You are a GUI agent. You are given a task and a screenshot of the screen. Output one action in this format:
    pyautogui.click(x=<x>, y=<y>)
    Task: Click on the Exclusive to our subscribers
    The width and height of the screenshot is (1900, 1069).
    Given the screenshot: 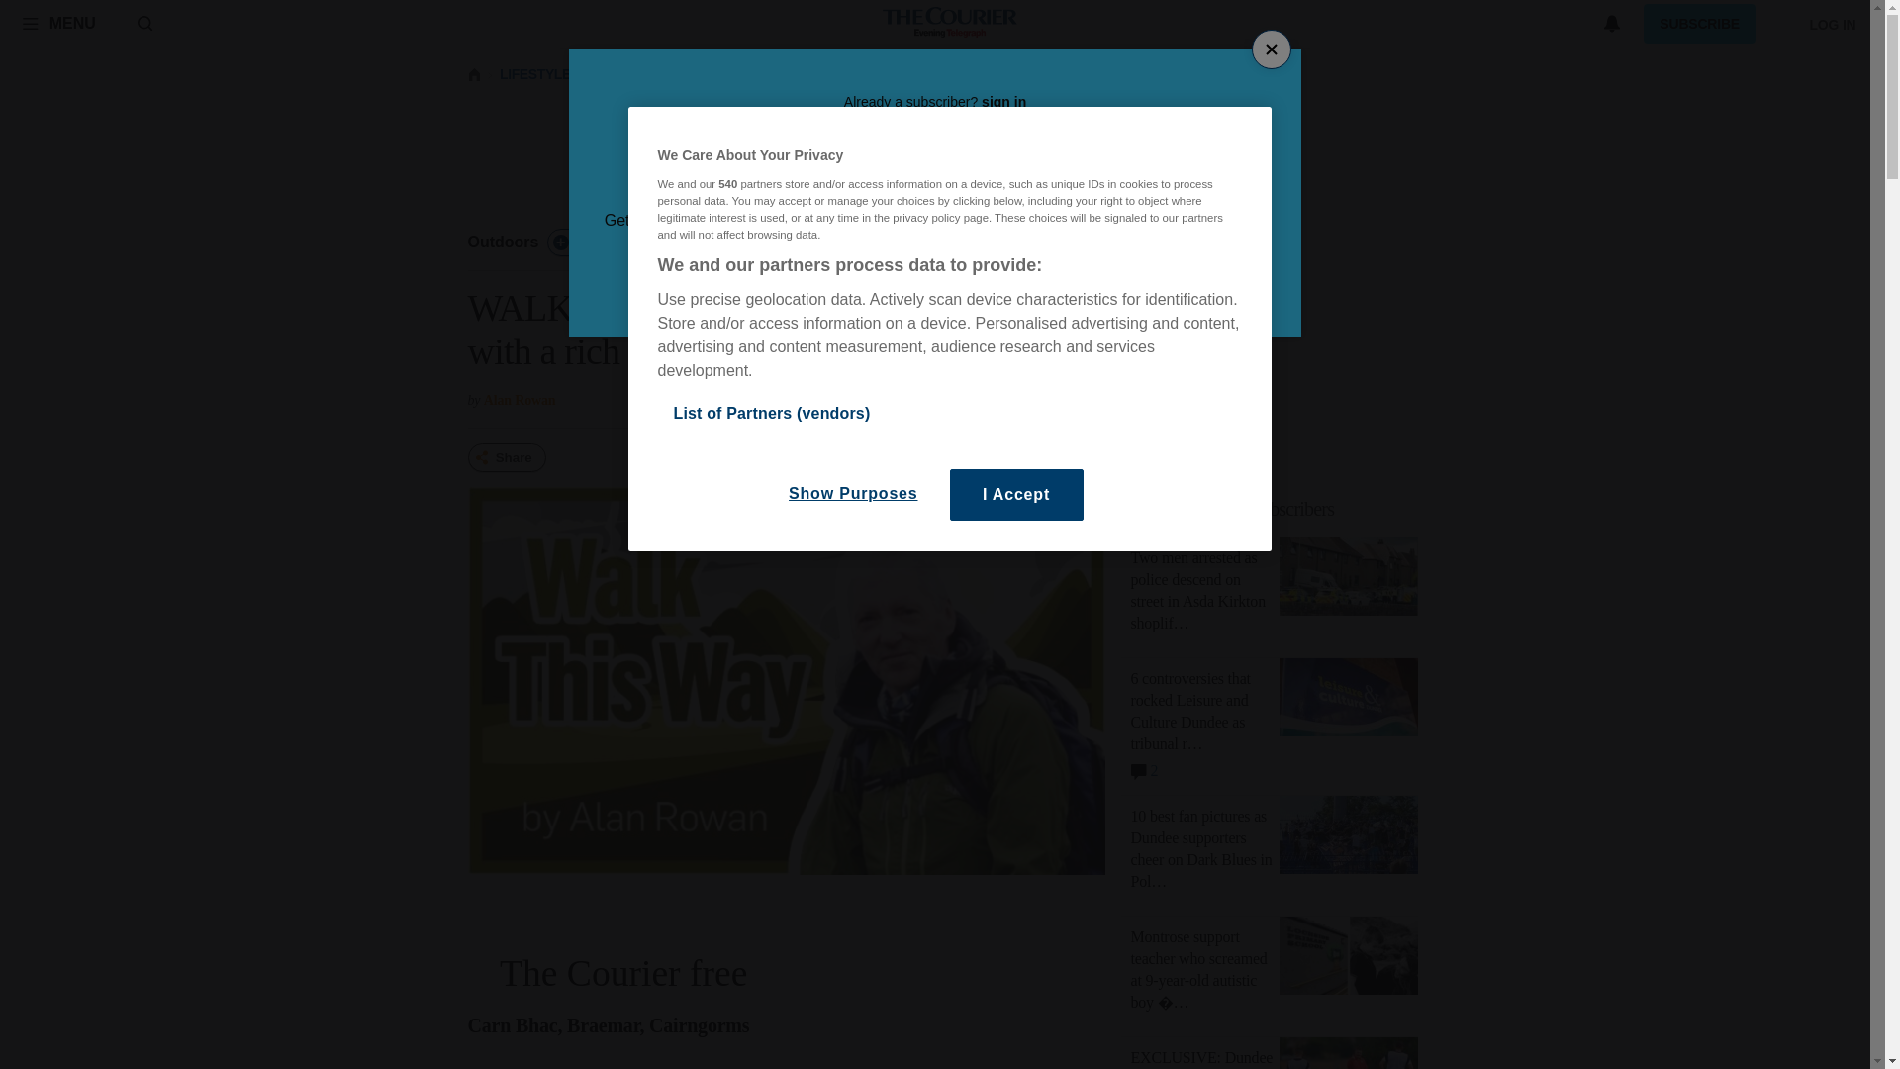 What is the action you would take?
    pyautogui.click(x=1144, y=767)
    